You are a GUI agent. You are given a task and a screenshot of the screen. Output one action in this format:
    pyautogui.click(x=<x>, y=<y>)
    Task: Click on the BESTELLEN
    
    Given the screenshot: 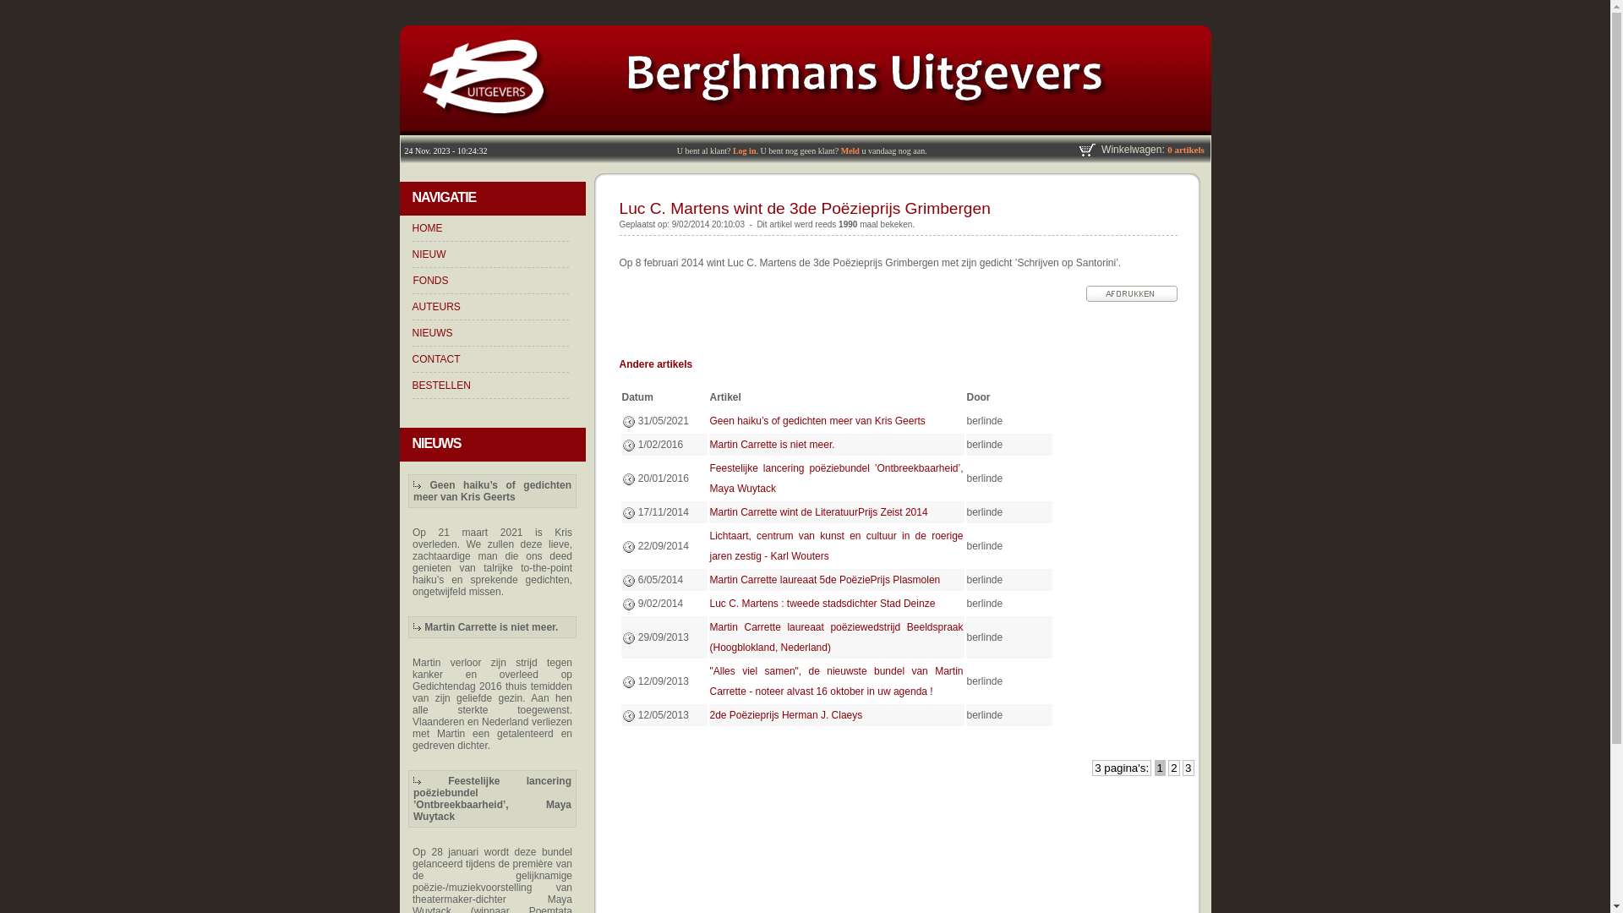 What is the action you would take?
    pyautogui.click(x=441, y=385)
    